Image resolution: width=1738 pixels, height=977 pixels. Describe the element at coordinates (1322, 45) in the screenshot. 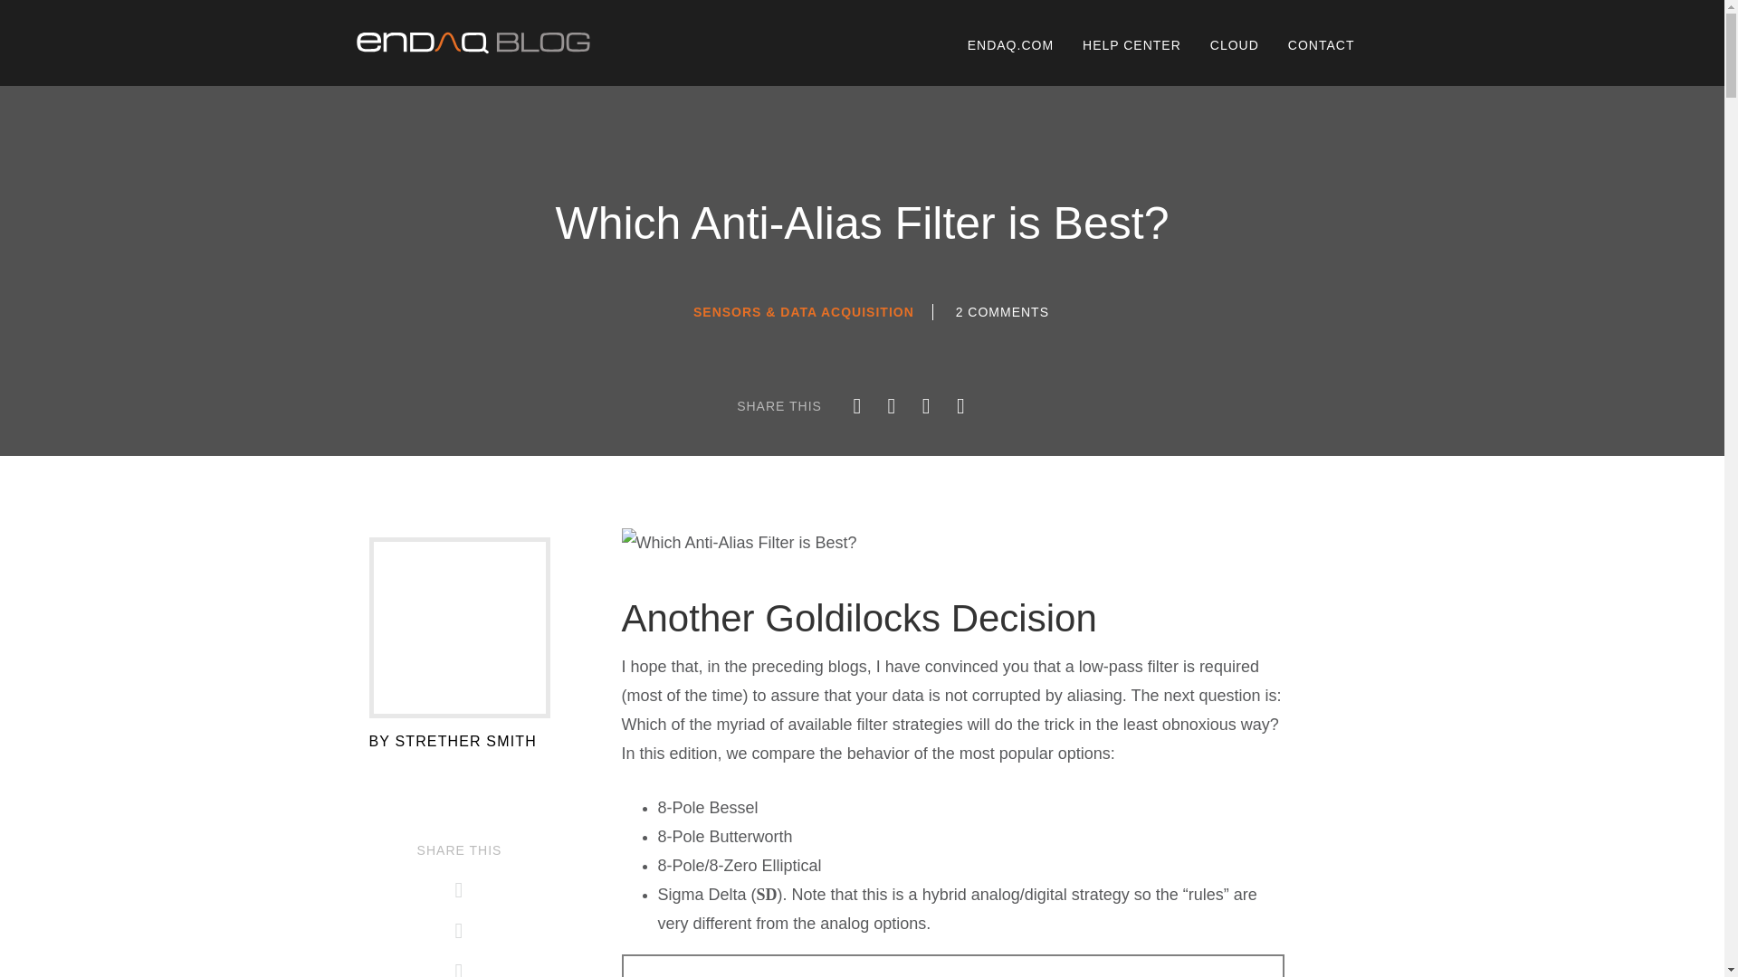

I see `CONTACT` at that location.